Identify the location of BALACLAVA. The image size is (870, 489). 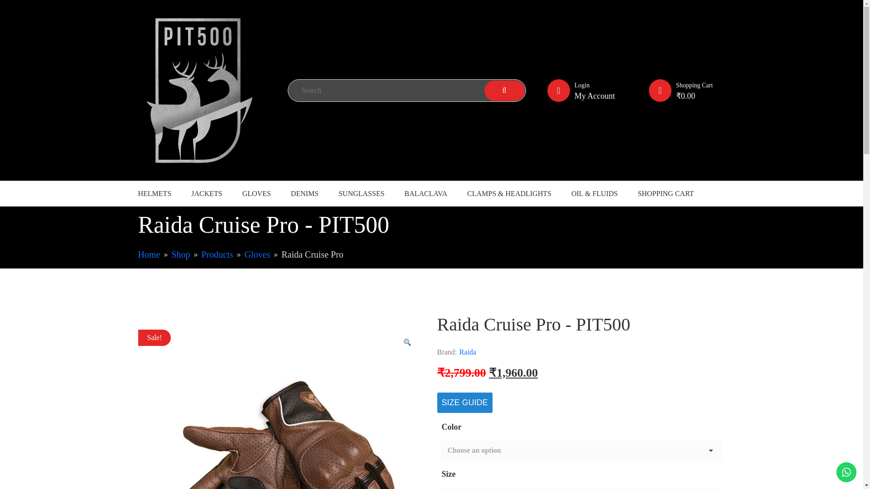
(426, 194).